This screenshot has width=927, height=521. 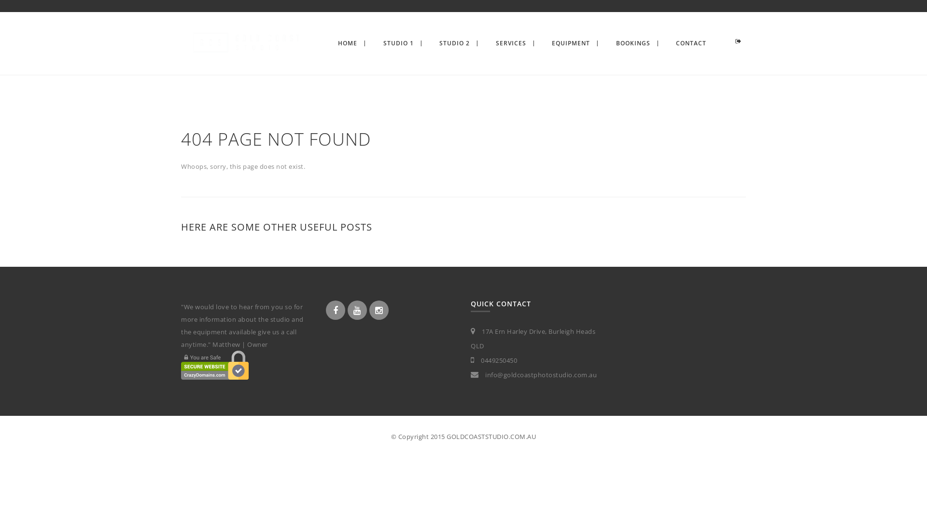 What do you see at coordinates (571, 43) in the screenshot?
I see `EQUIPMENT` at bounding box center [571, 43].